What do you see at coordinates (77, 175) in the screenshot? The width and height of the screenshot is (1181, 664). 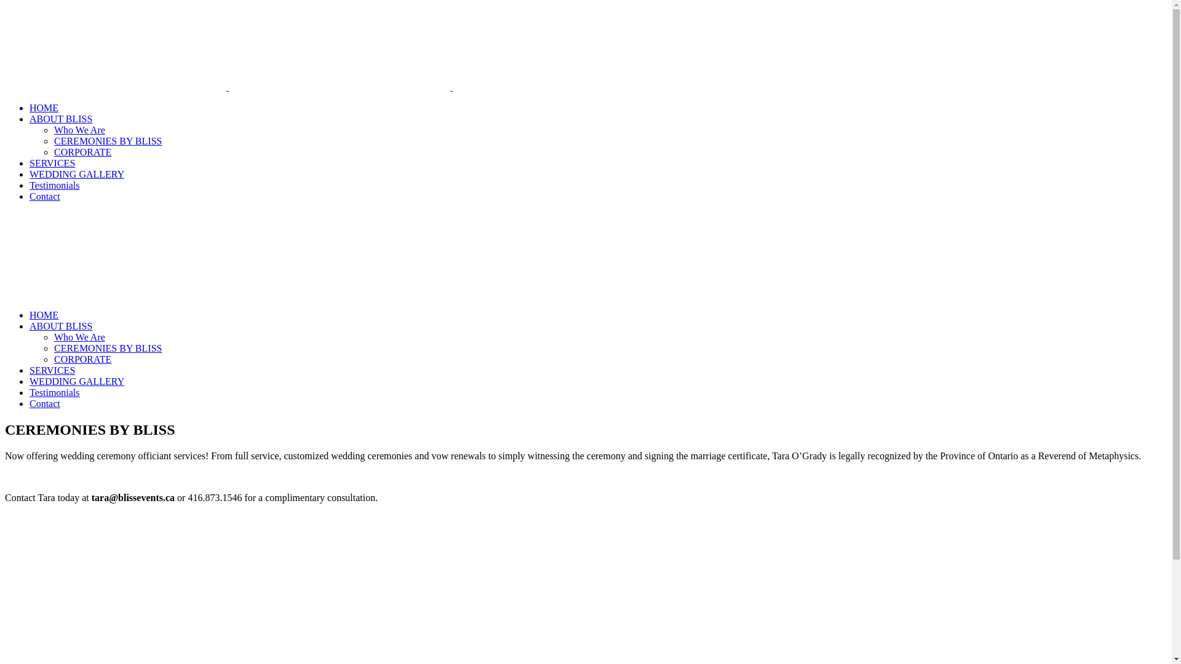 I see `WEDDING GALLERY` at bounding box center [77, 175].